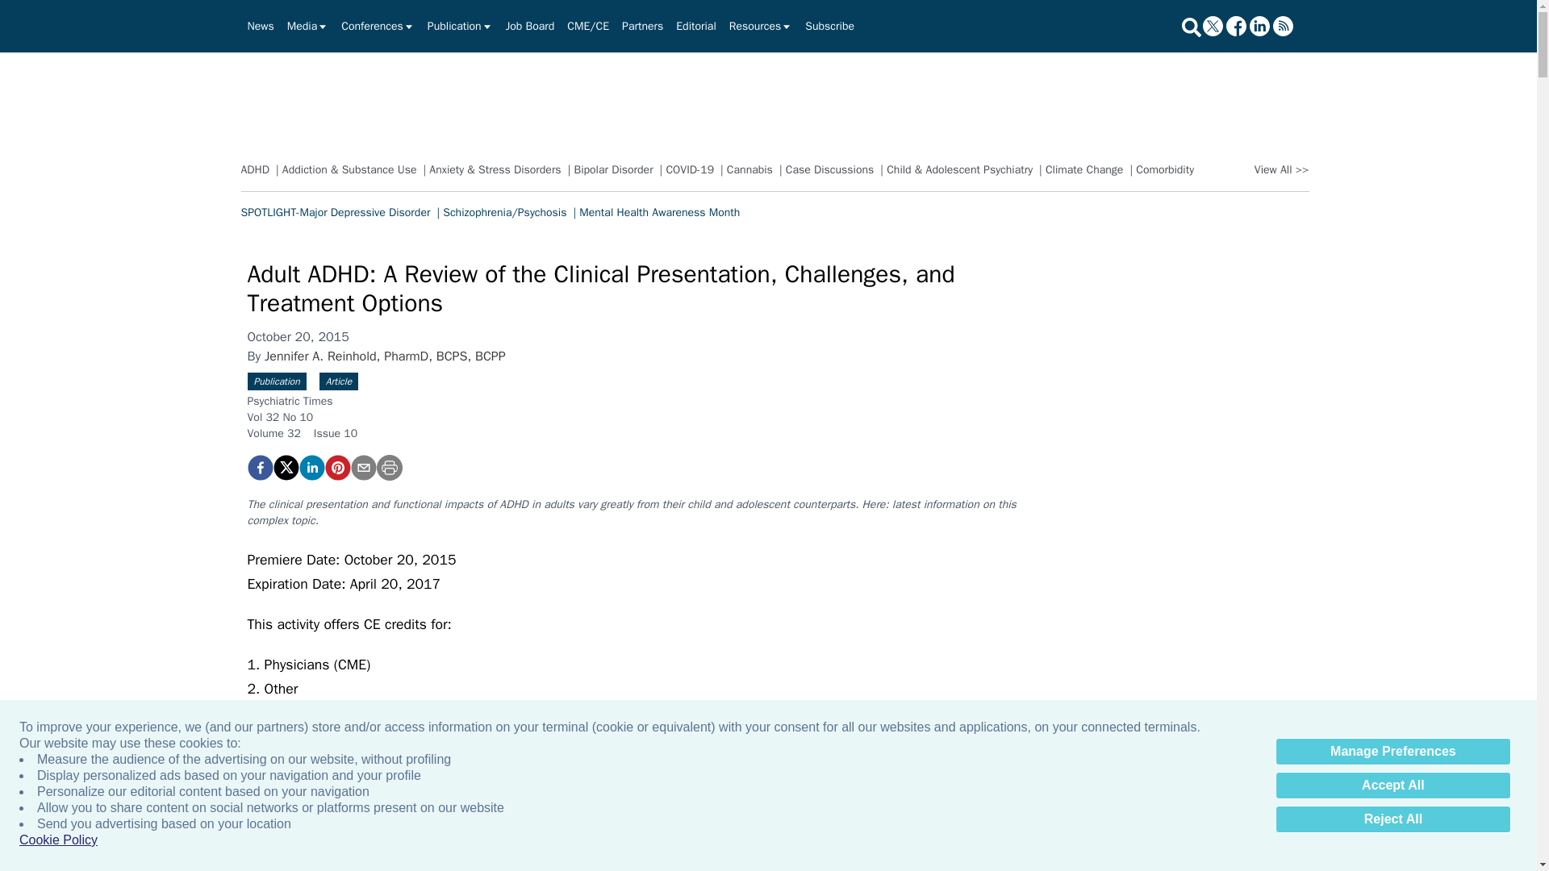  Describe the element at coordinates (260, 26) in the screenshot. I see `News` at that location.